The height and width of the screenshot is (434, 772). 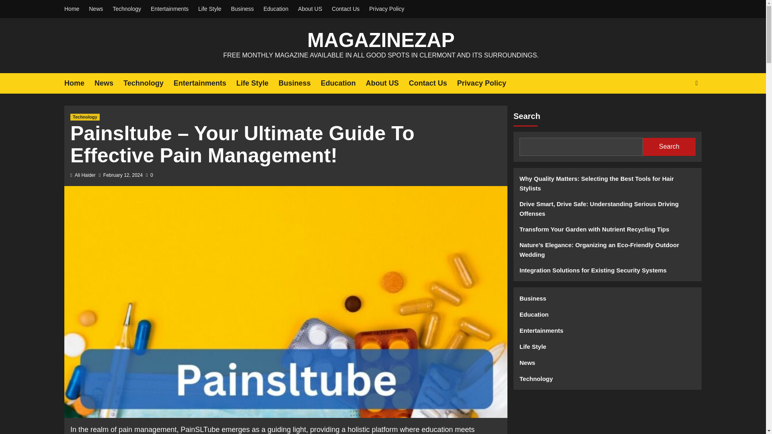 I want to click on Technology, so click(x=127, y=9).